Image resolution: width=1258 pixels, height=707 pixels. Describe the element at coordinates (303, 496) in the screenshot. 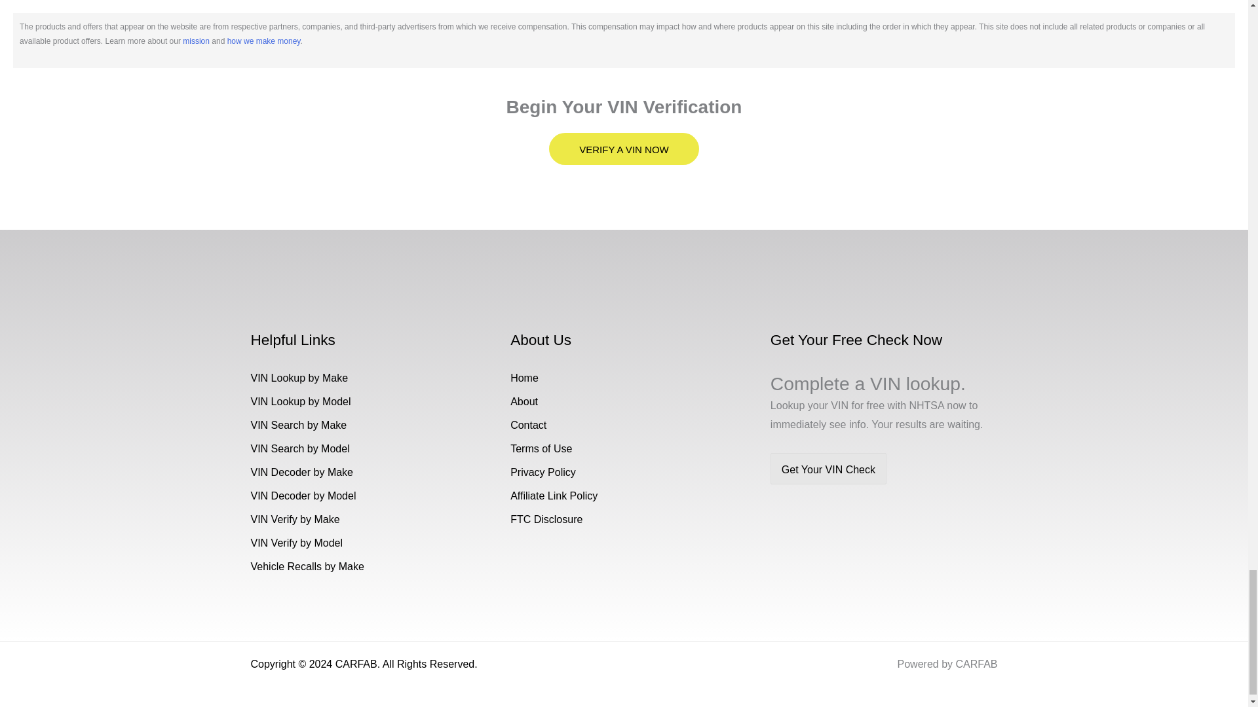

I see `VIN Decoder by Model` at that location.